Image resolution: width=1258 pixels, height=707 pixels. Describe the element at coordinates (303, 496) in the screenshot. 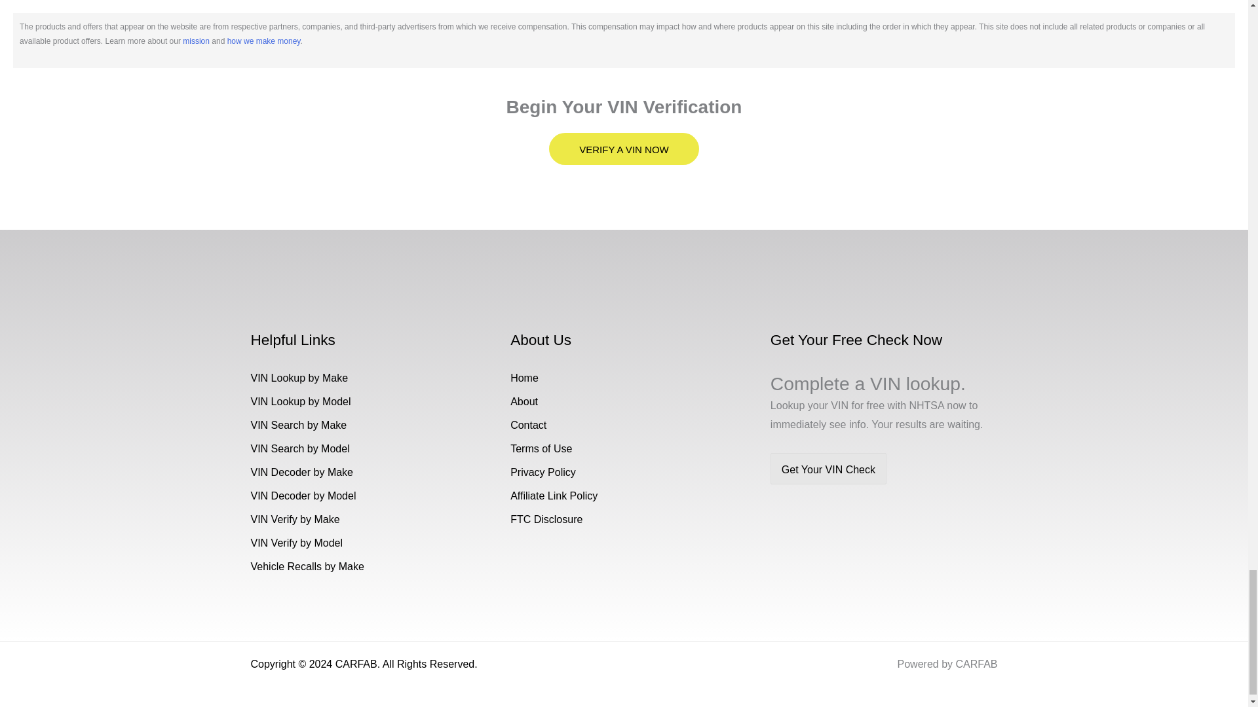

I see `VIN Decoder by Model` at that location.